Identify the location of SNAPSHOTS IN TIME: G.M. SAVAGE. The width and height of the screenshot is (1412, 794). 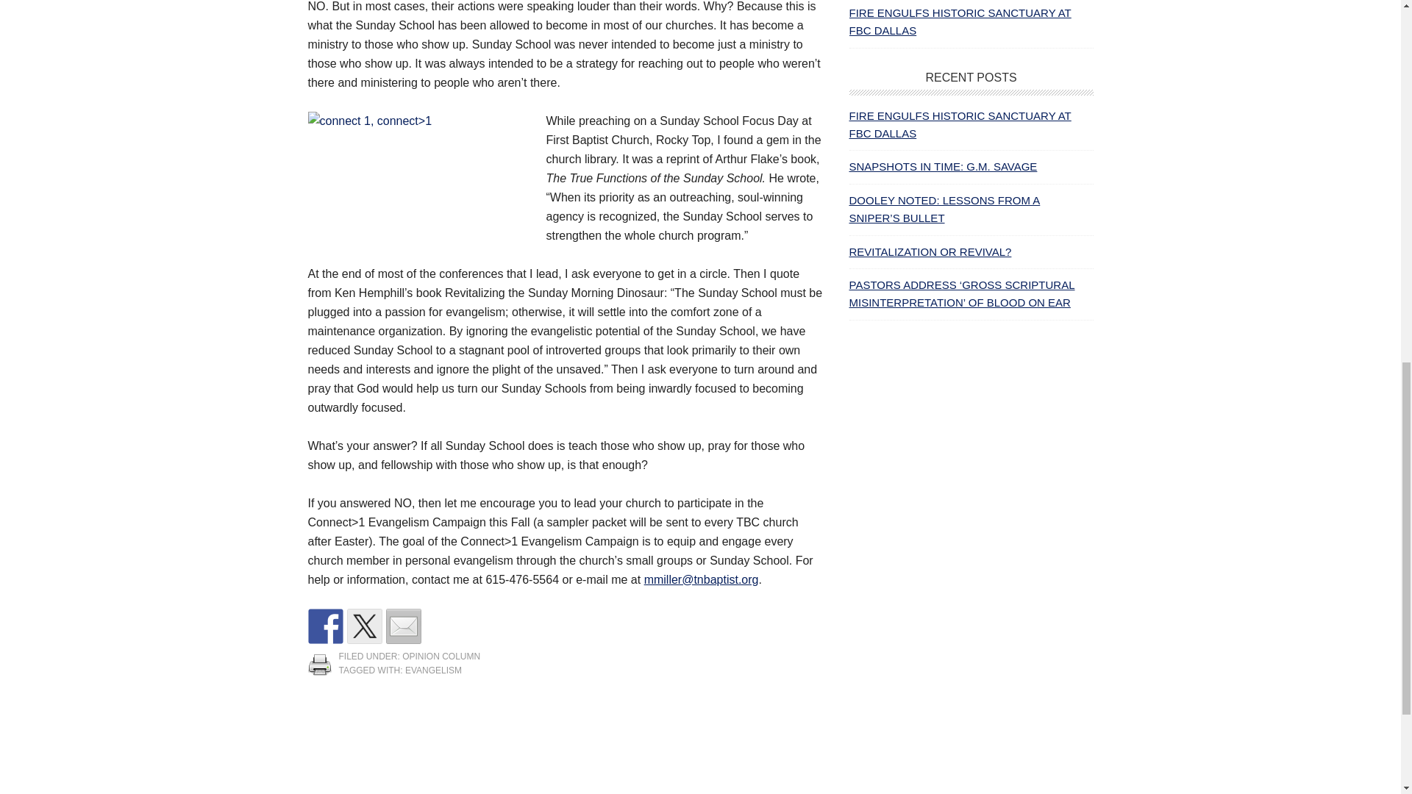
(942, 166).